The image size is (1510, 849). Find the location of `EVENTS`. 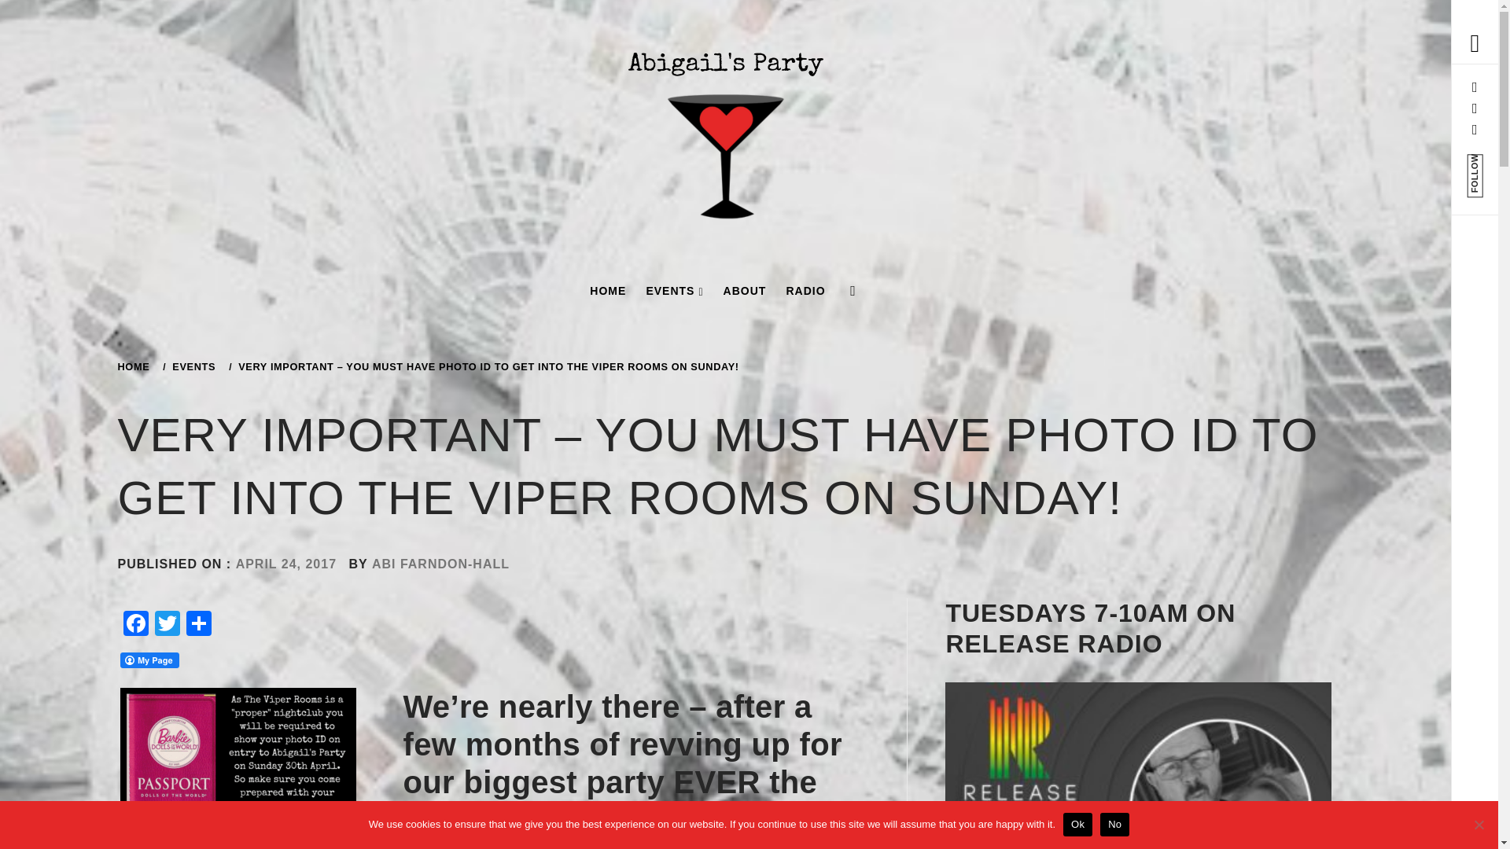

EVENTS is located at coordinates (192, 366).